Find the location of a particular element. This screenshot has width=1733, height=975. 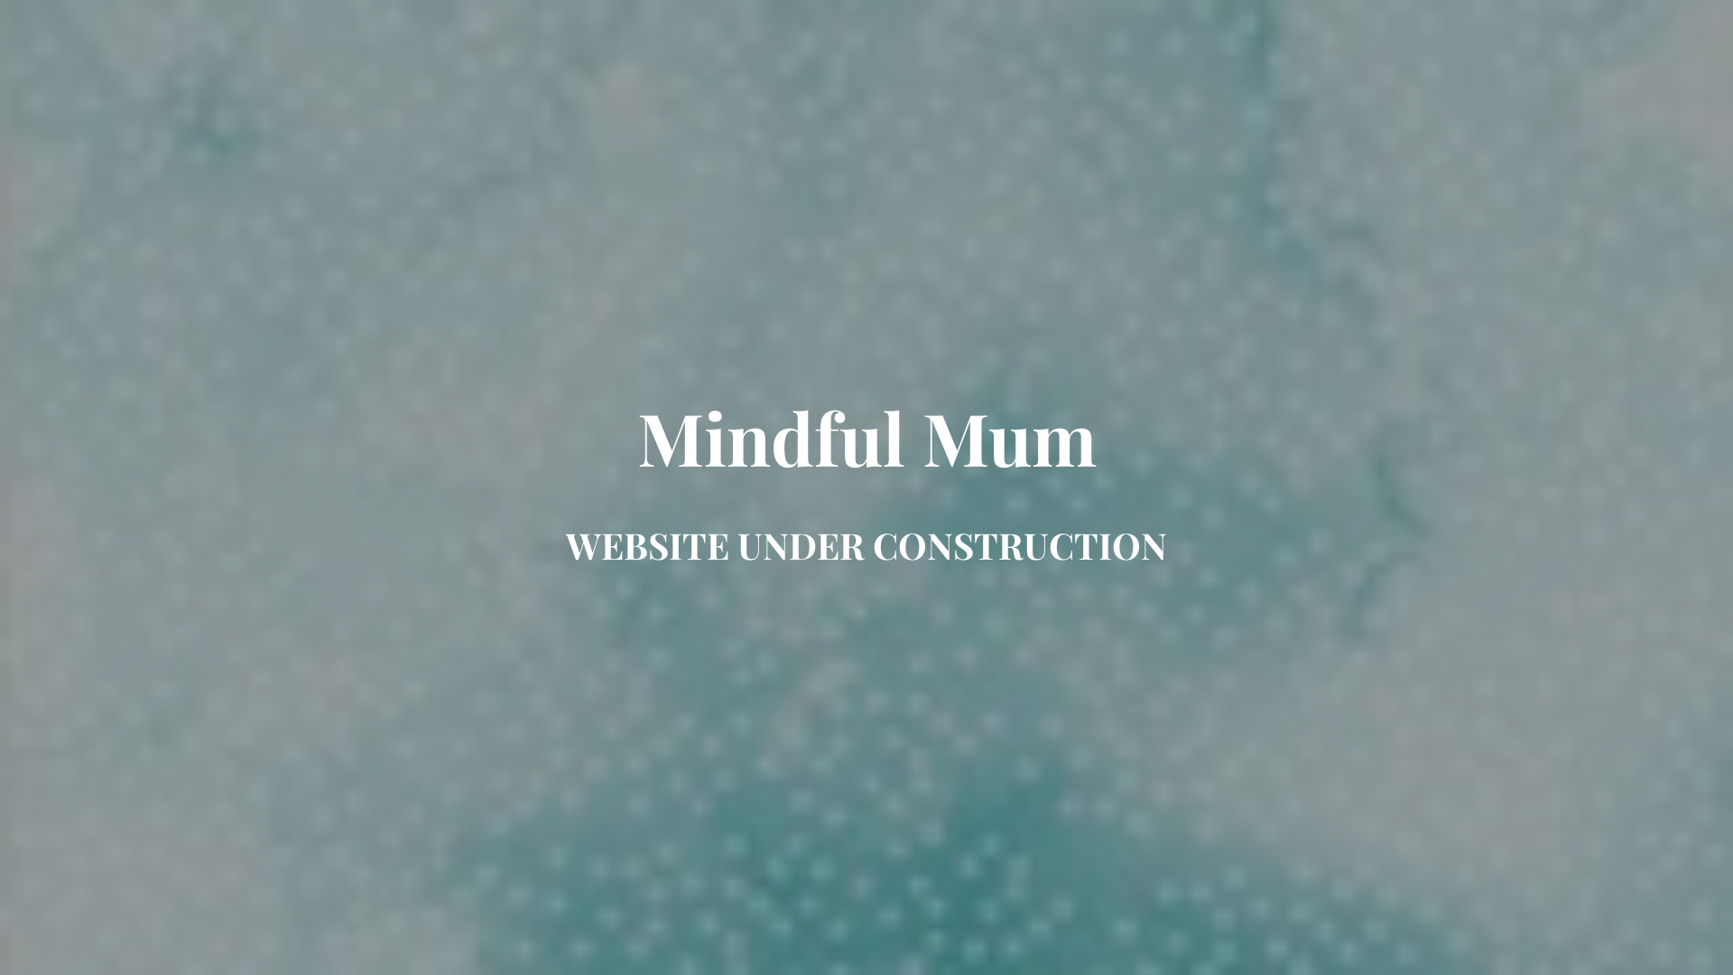

Mindful Mum is located at coordinates (866, 453).